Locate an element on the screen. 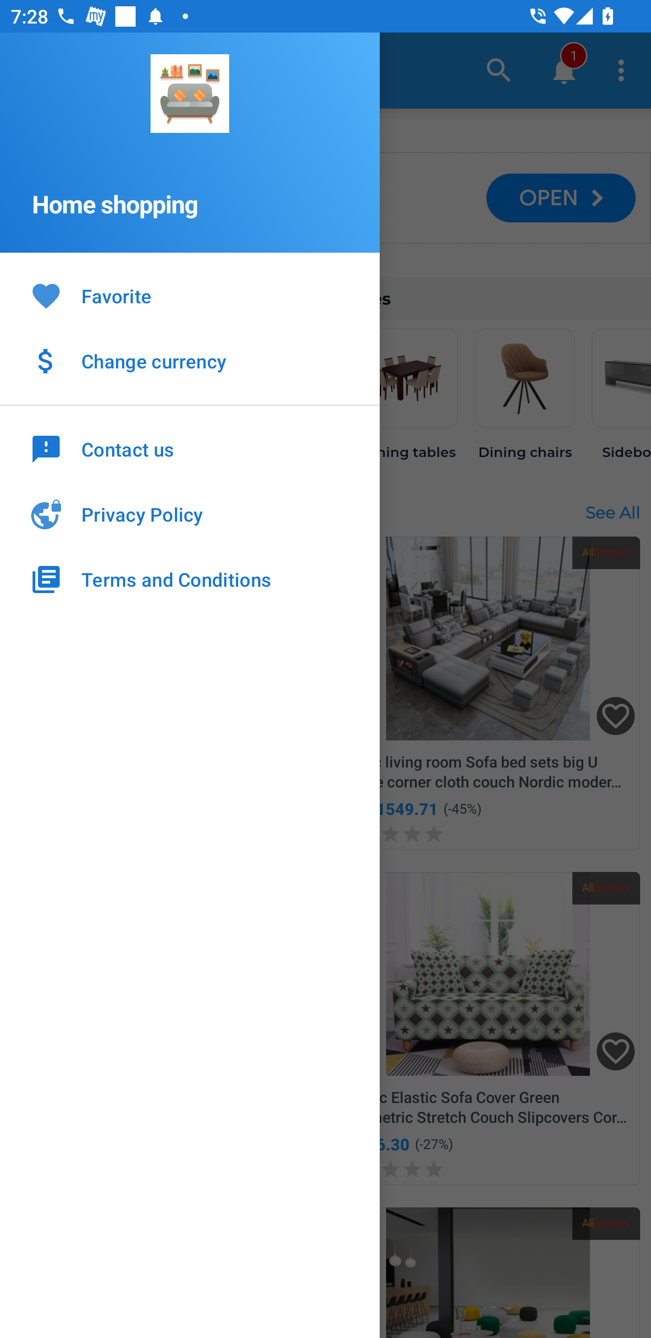 The width and height of the screenshot is (651, 1338). Contact us is located at coordinates (190, 448).